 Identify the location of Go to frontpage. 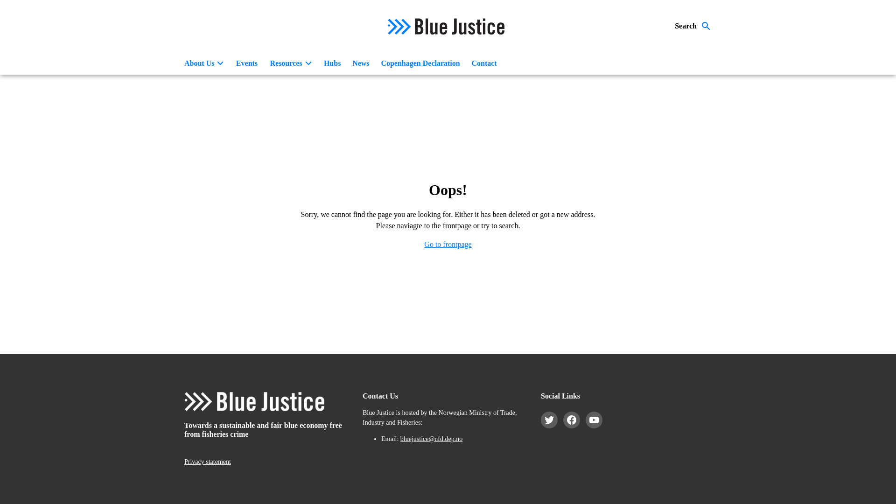
(447, 245).